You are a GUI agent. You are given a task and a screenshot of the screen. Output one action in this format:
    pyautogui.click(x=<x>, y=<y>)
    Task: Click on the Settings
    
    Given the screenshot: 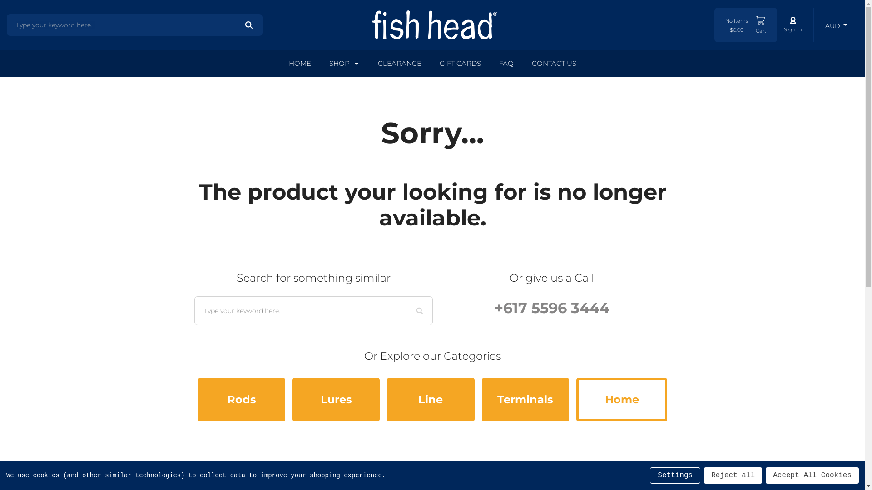 What is the action you would take?
    pyautogui.click(x=675, y=475)
    